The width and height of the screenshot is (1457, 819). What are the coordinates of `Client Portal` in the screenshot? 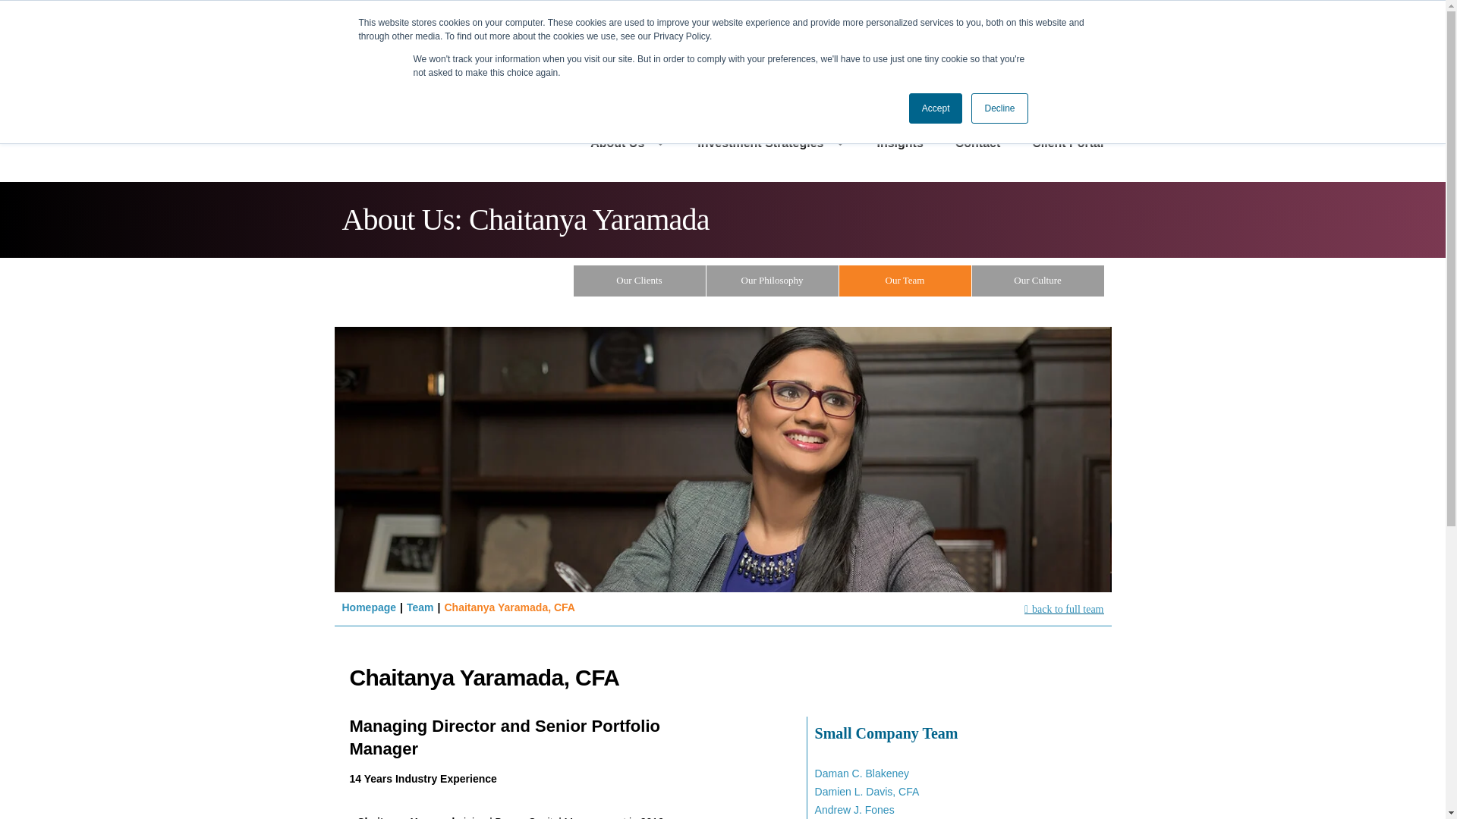 It's located at (1067, 143).